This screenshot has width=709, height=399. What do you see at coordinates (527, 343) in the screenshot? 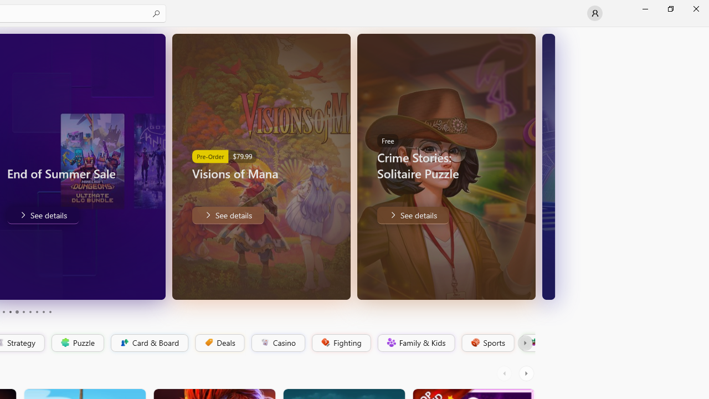
I see `Platformer` at bounding box center [527, 343].